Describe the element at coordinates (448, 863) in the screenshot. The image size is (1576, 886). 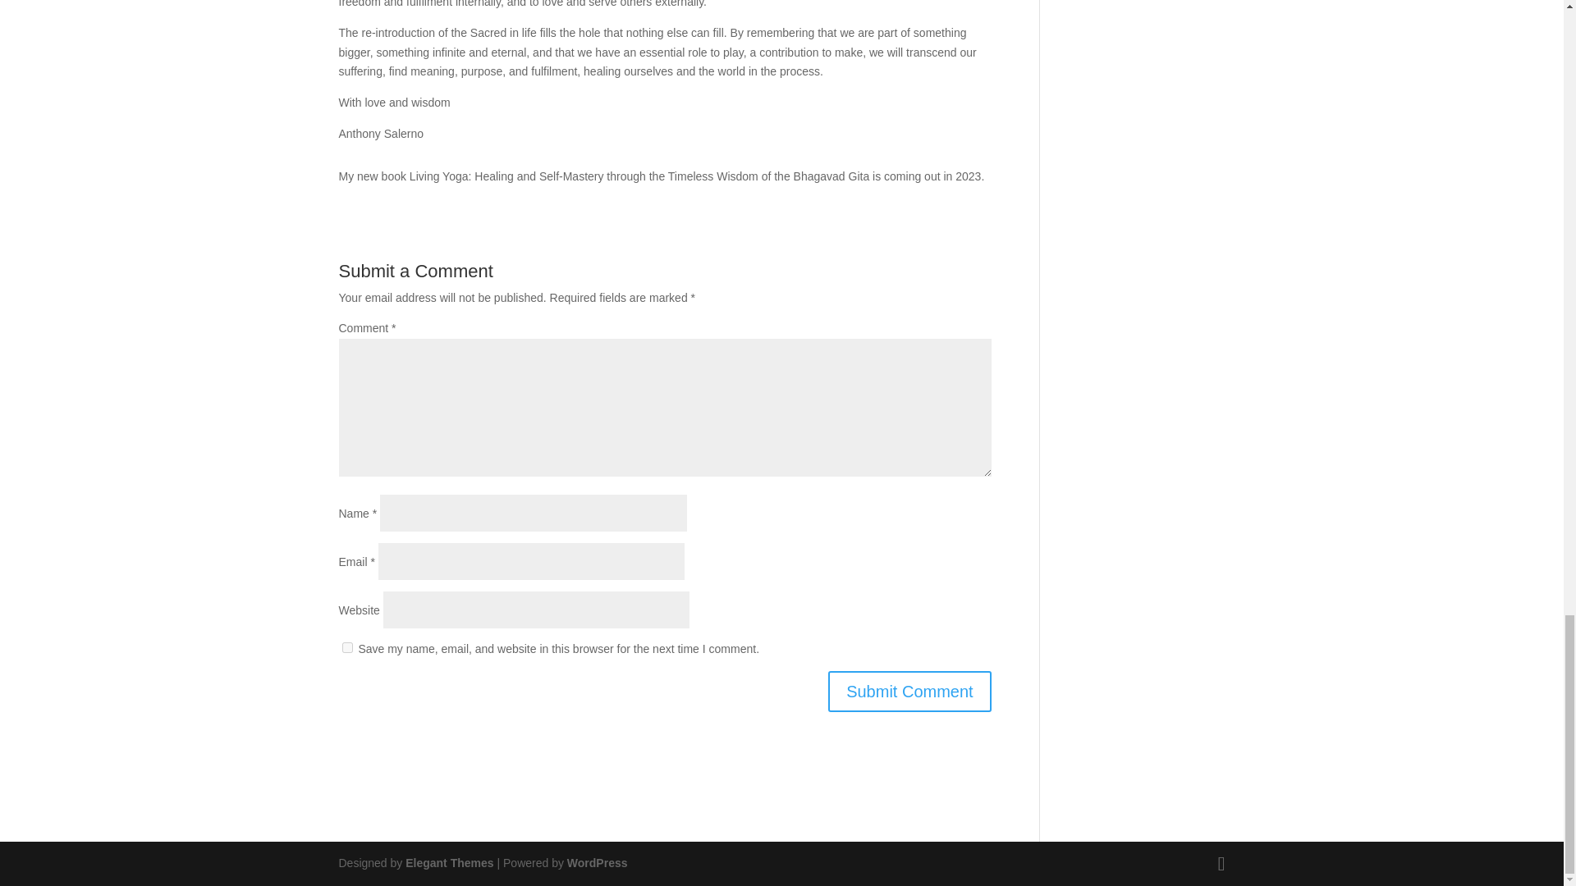
I see `Elegant Themes` at that location.